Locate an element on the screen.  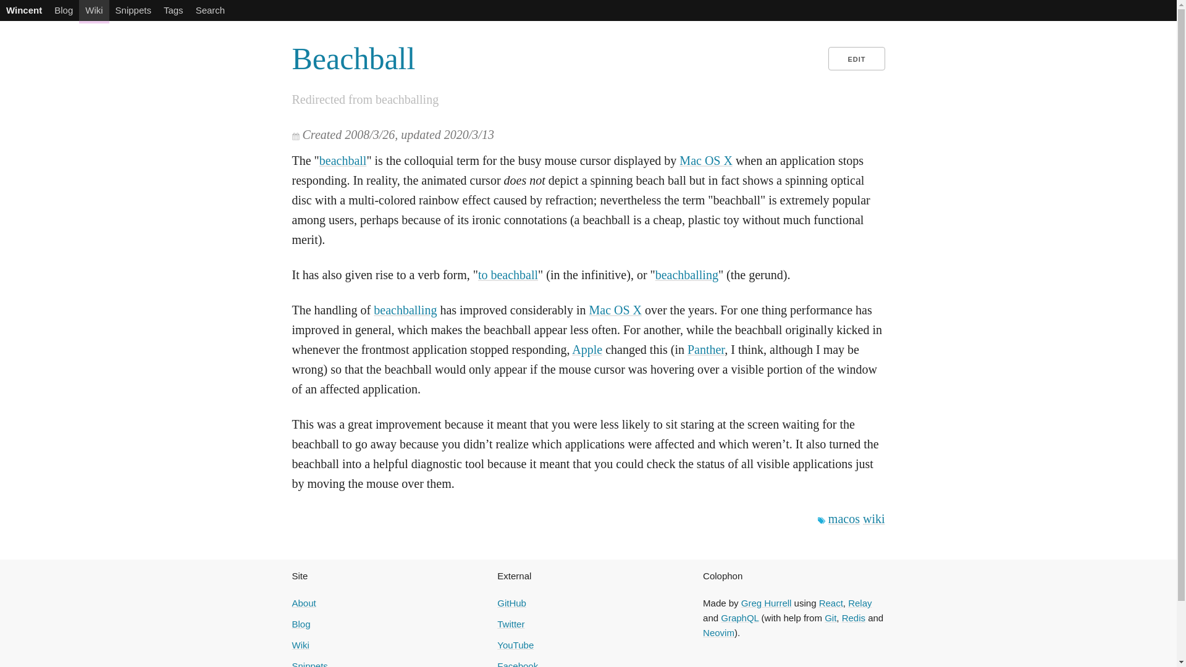
Panther is located at coordinates (706, 350).